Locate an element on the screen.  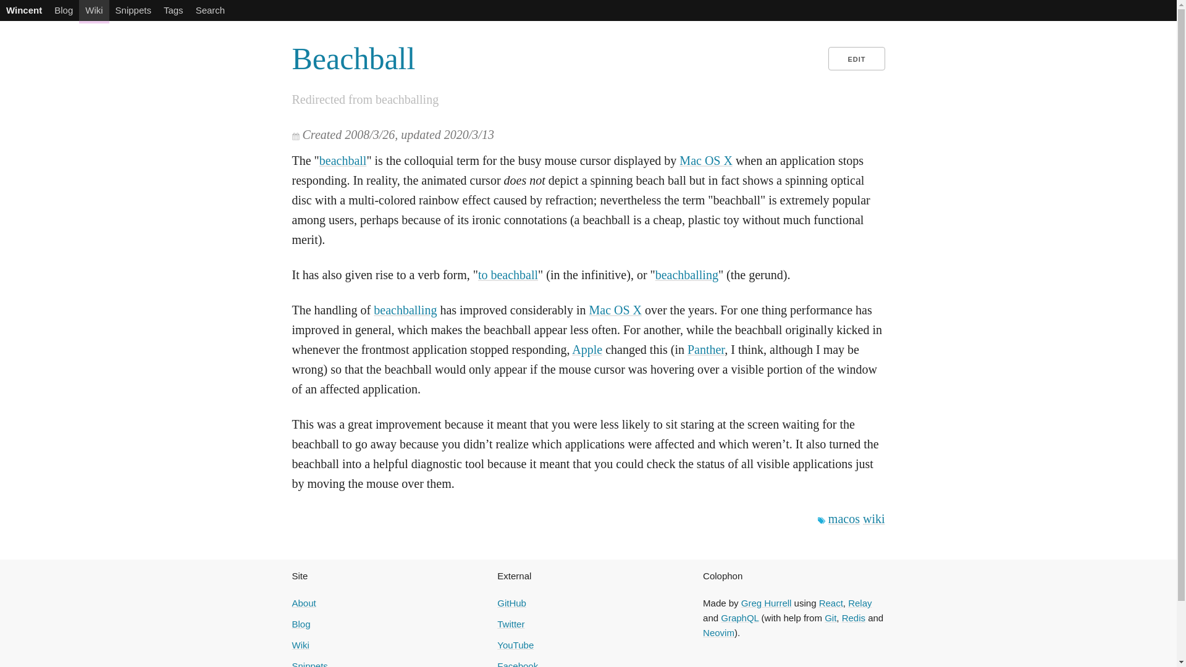
Panther is located at coordinates (706, 350).